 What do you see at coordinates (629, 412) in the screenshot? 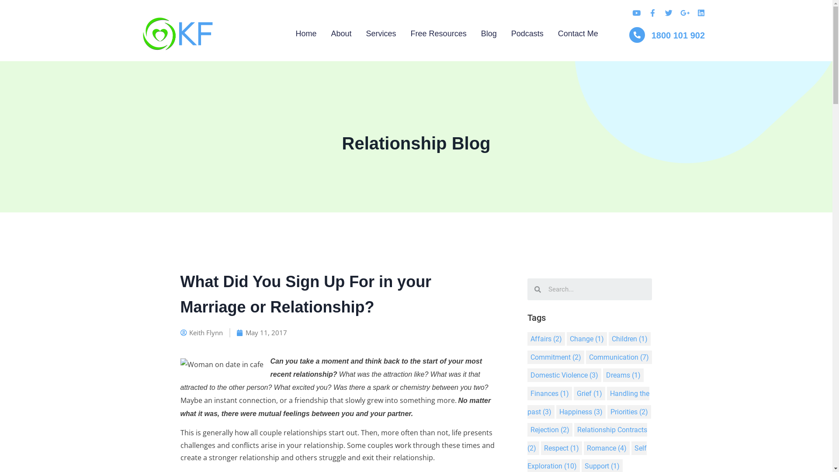
I see `Priorities (2)` at bounding box center [629, 412].